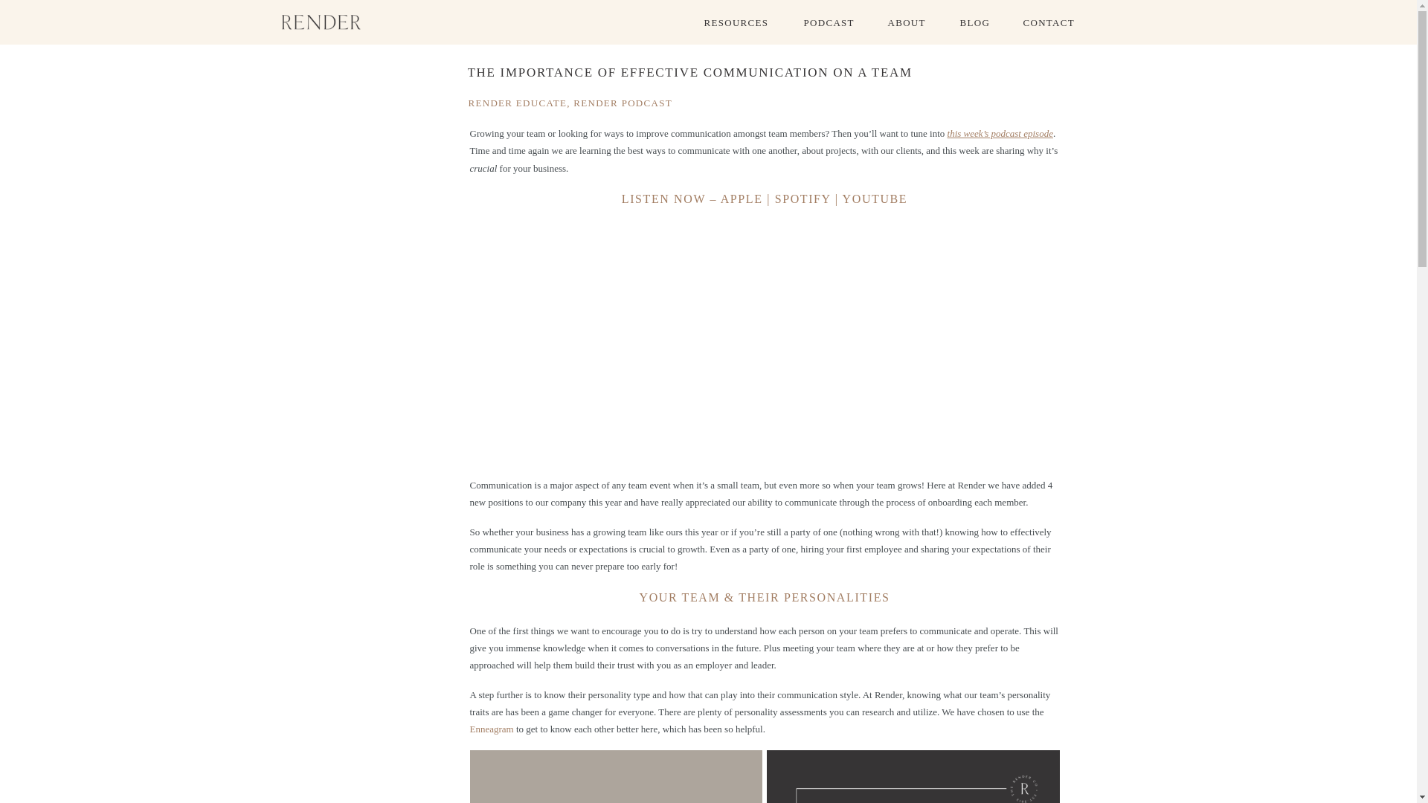 This screenshot has height=803, width=1428. What do you see at coordinates (985, 22) in the screenshot?
I see `BLOG` at bounding box center [985, 22].